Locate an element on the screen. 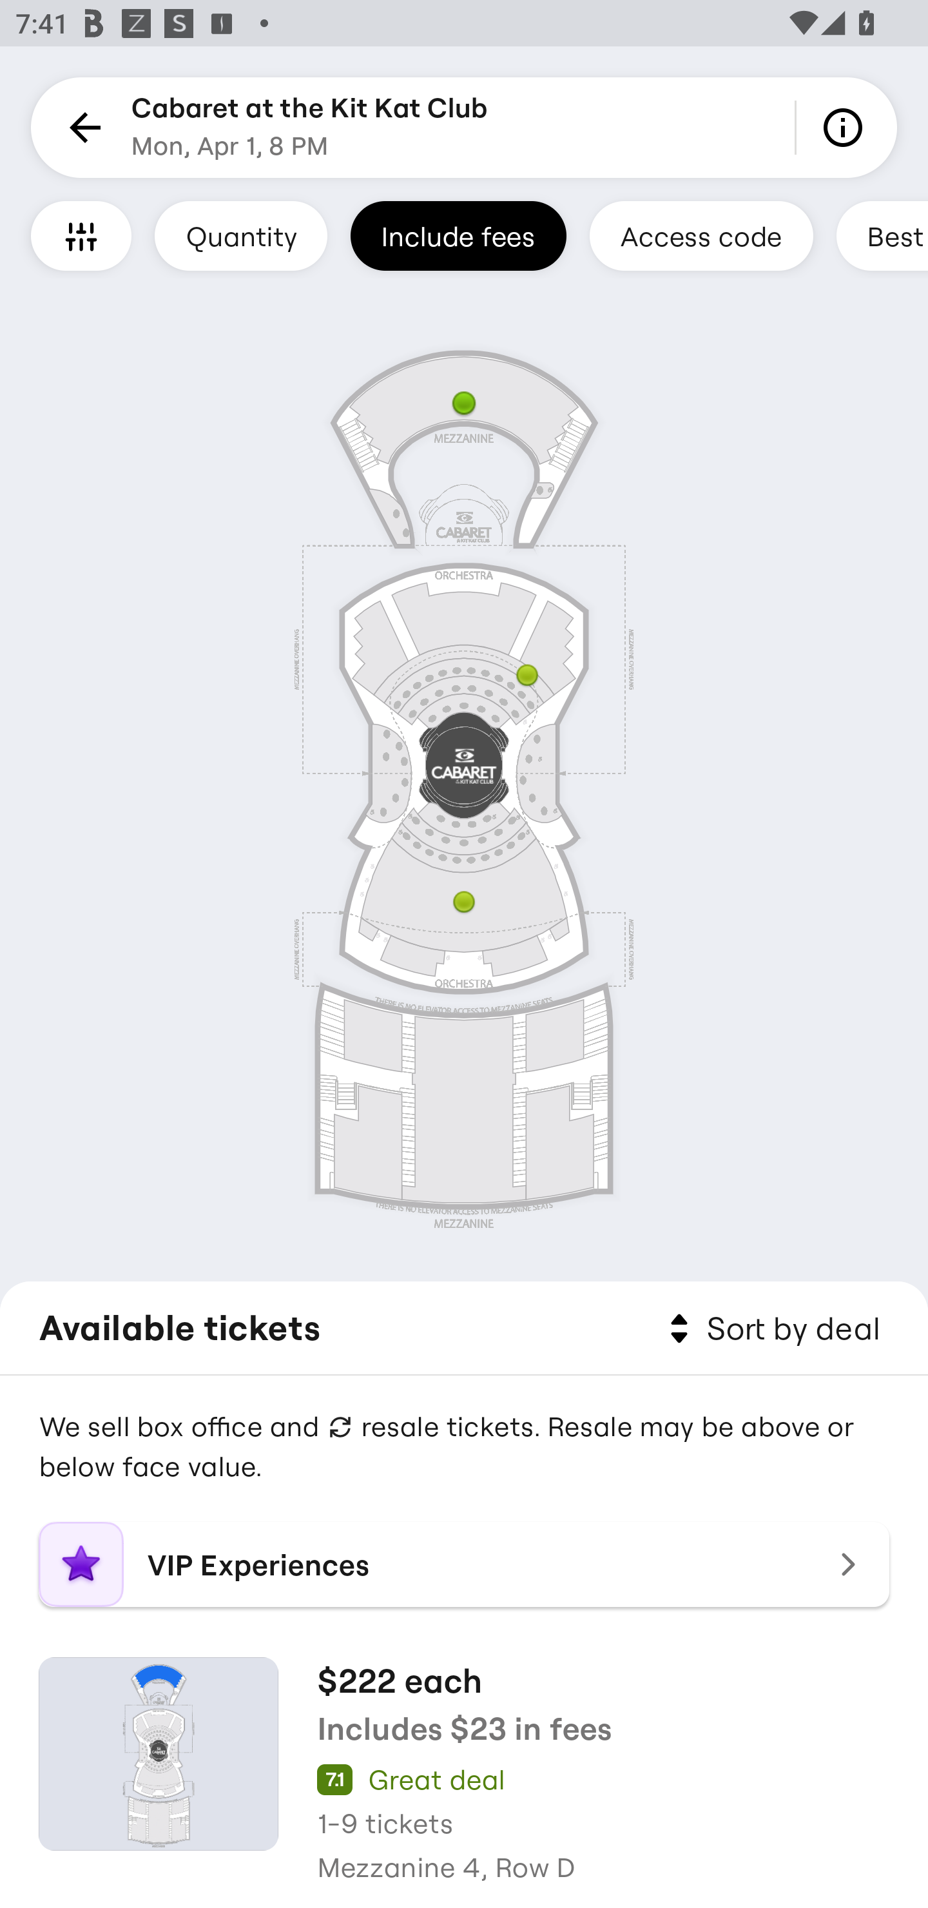 The image size is (928, 1908). Back is located at coordinates (81, 128).